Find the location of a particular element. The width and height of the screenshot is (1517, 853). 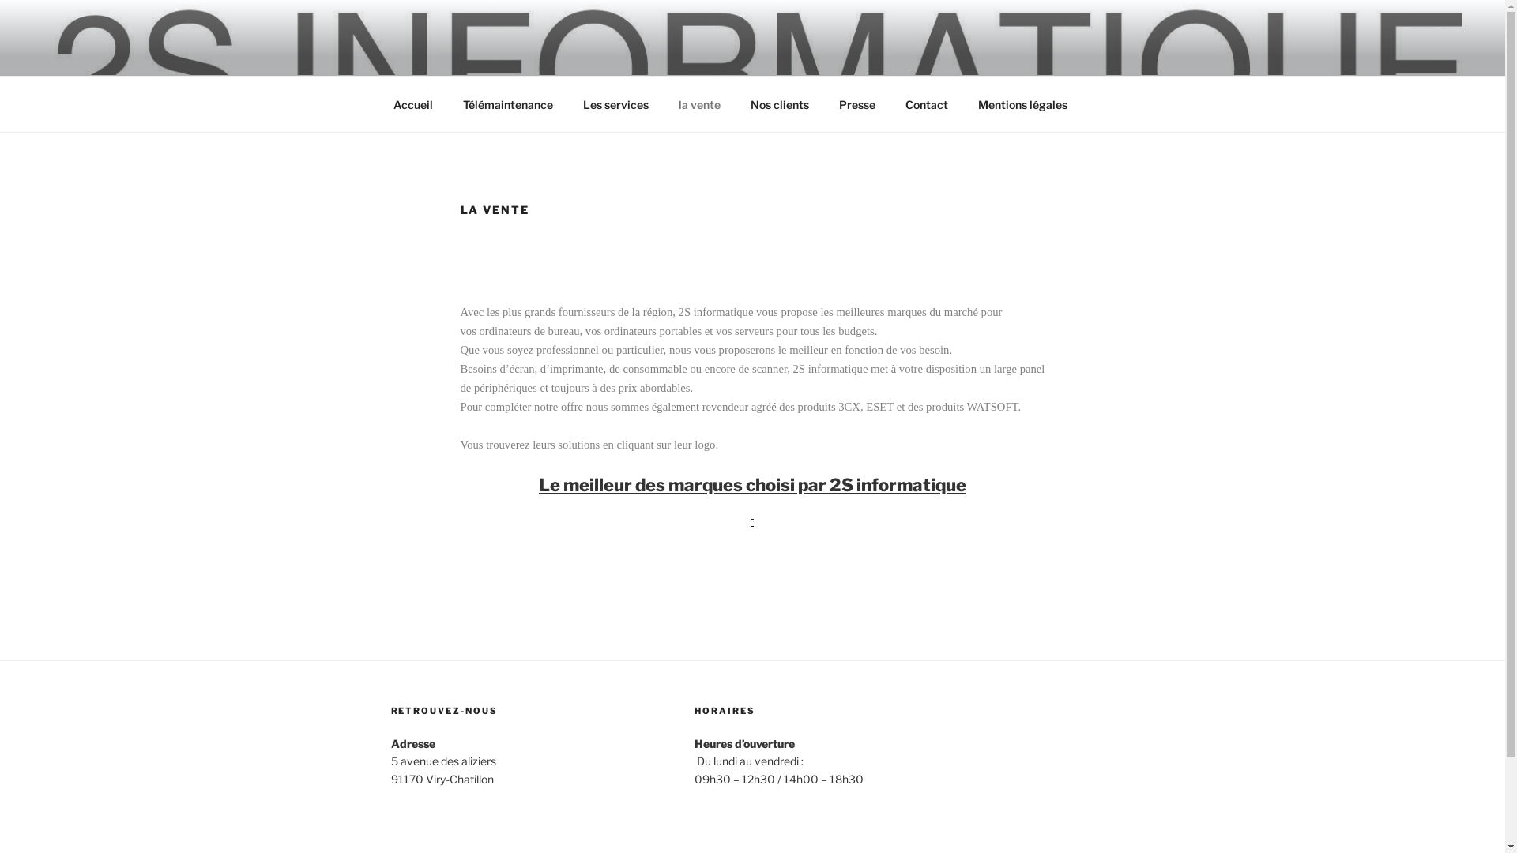

Presse is located at coordinates (856, 104).